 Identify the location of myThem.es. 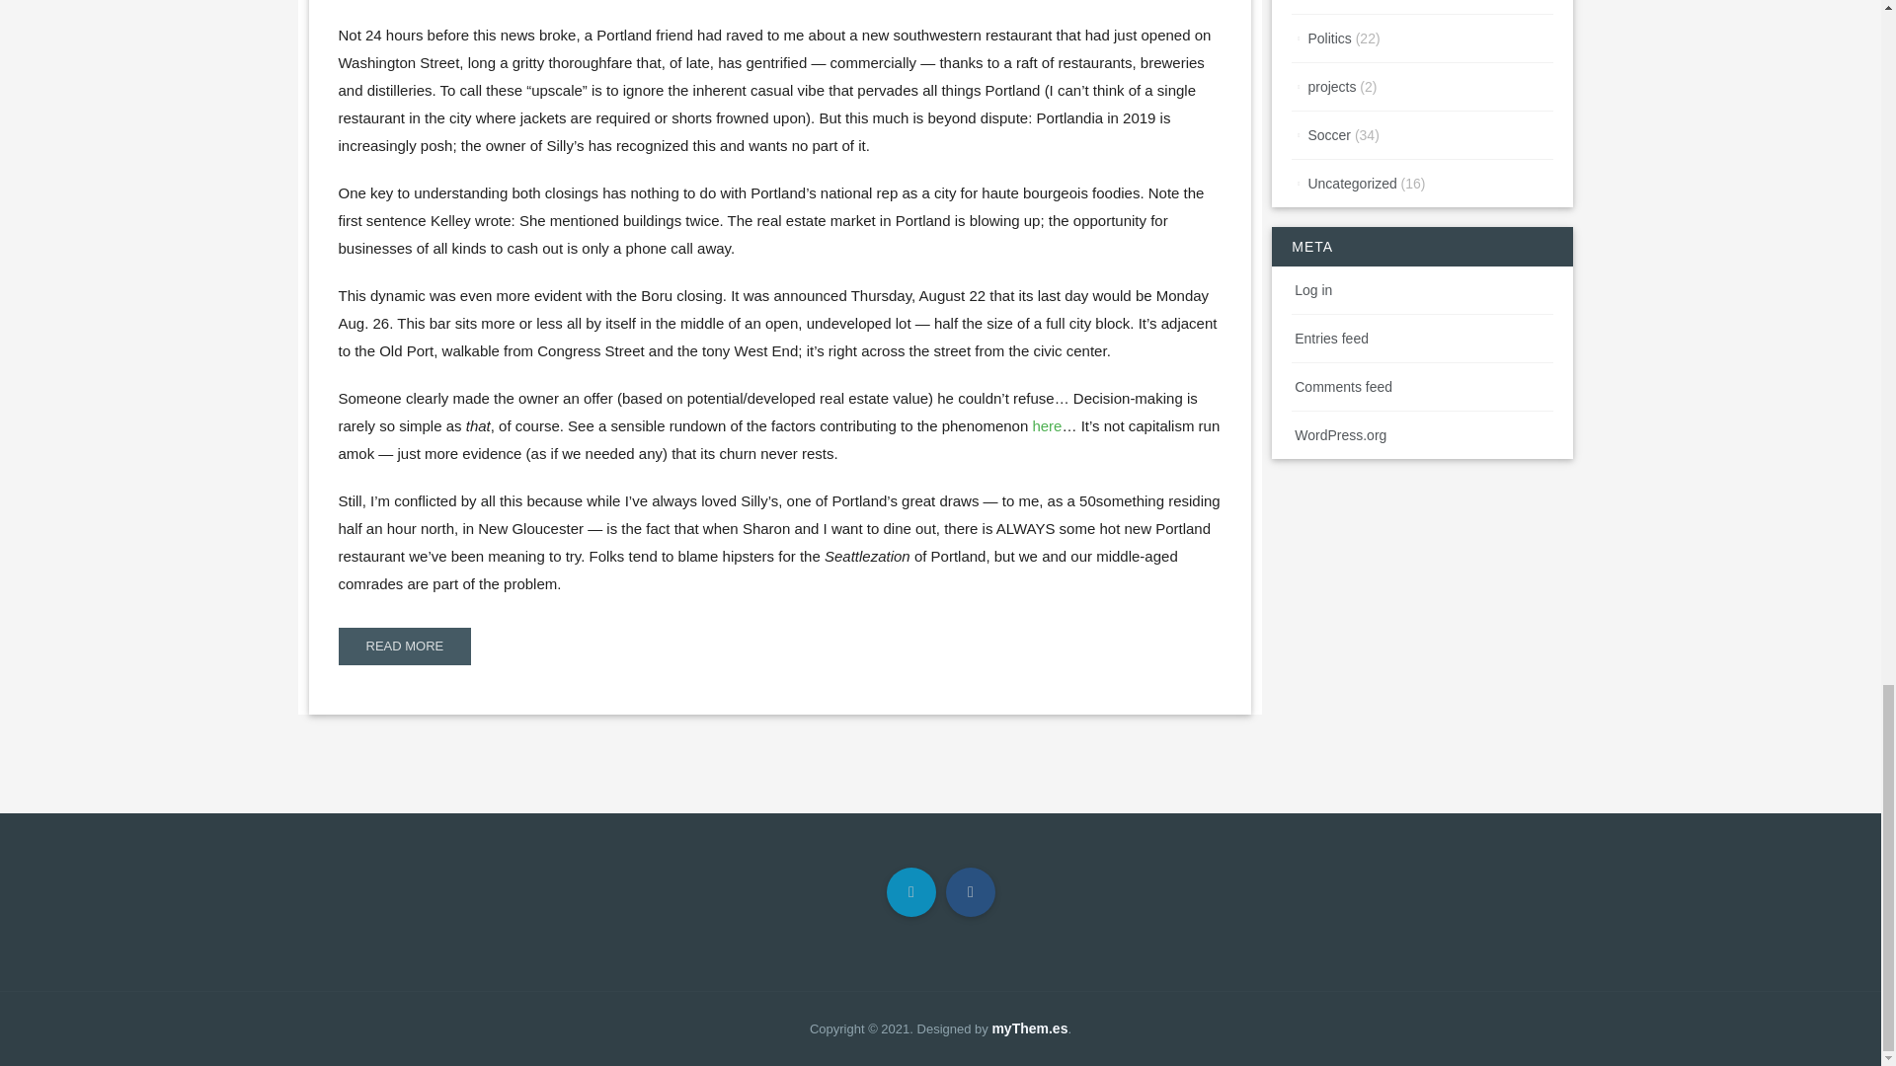
(1029, 1028).